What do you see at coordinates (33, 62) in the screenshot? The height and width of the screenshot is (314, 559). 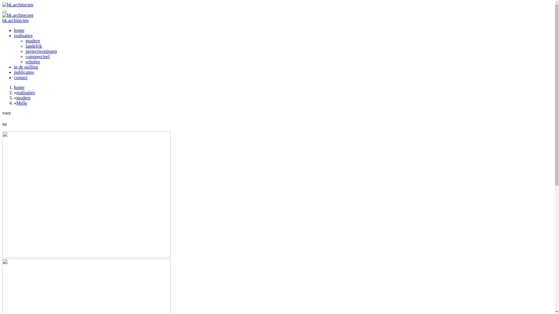 I see `scholen` at bounding box center [33, 62].